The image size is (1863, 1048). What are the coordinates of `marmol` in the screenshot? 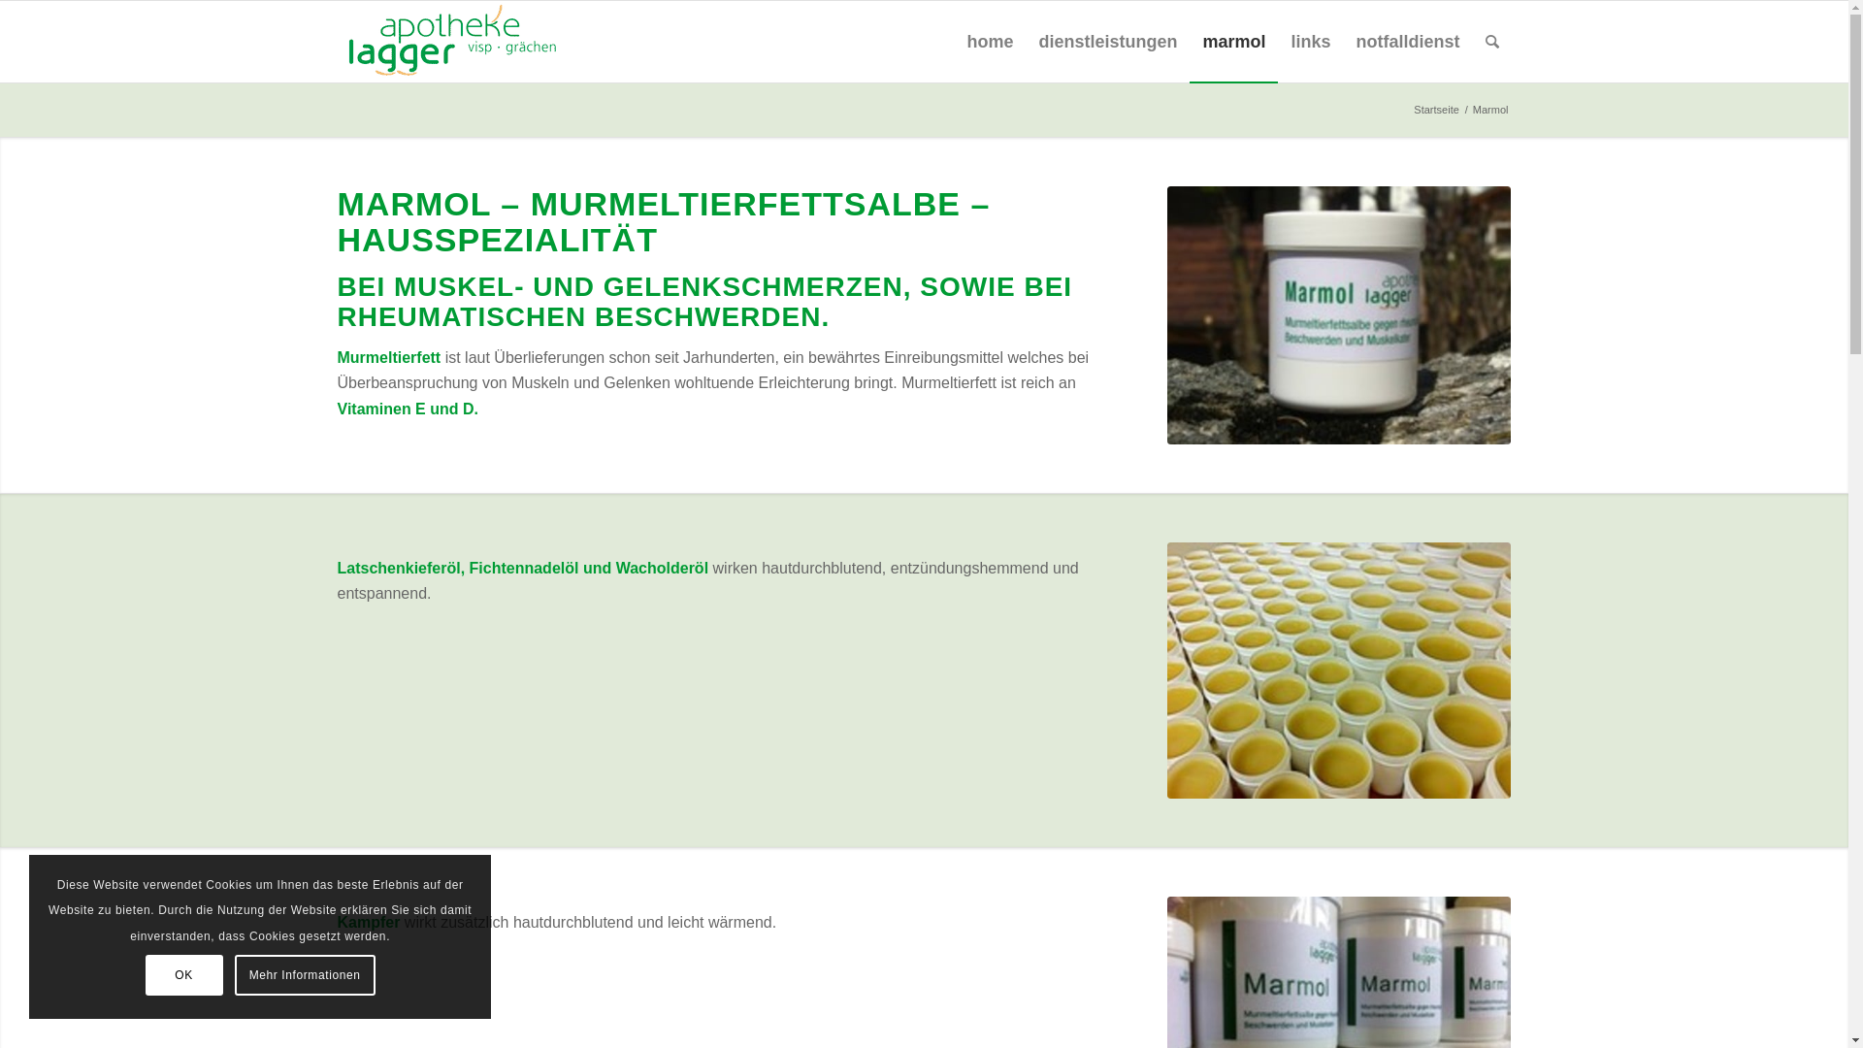 It's located at (1234, 42).